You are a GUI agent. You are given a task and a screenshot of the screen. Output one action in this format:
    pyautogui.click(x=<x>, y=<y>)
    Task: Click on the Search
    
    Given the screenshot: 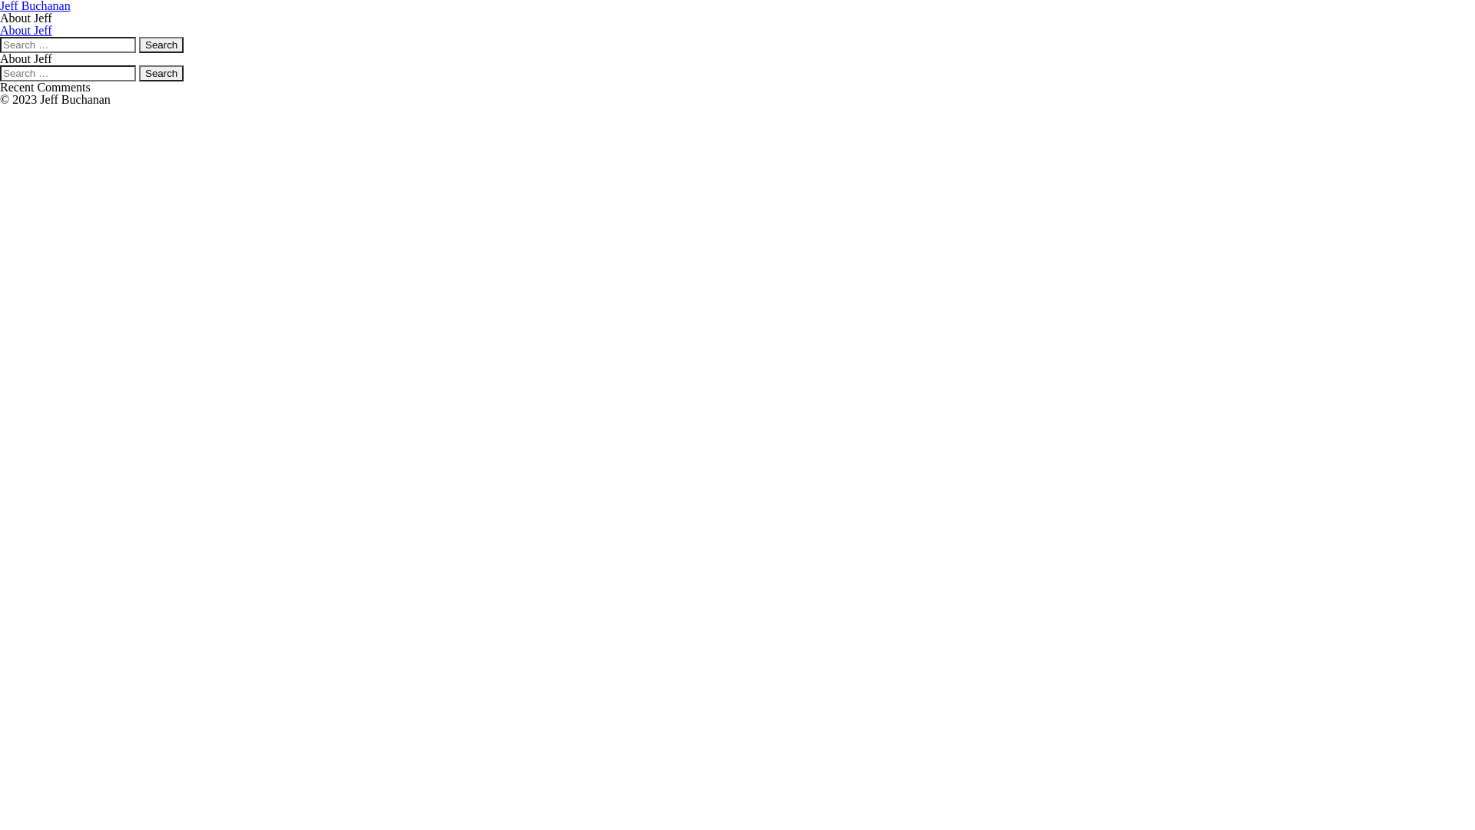 What is the action you would take?
    pyautogui.click(x=161, y=45)
    